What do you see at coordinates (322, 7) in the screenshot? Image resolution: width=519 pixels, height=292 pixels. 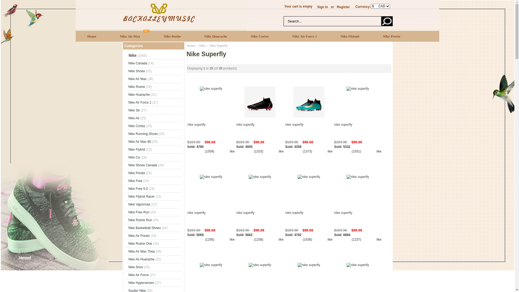 I see `Sign In` at bounding box center [322, 7].